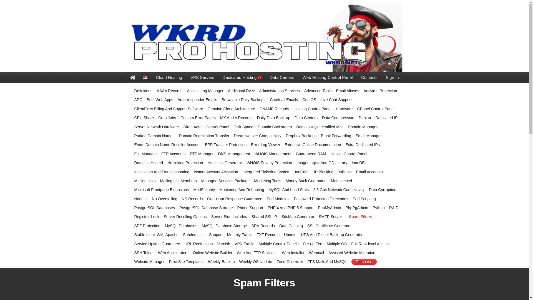 Image resolution: width=533 pixels, height=300 pixels. I want to click on Access Log Manager, so click(205, 91).